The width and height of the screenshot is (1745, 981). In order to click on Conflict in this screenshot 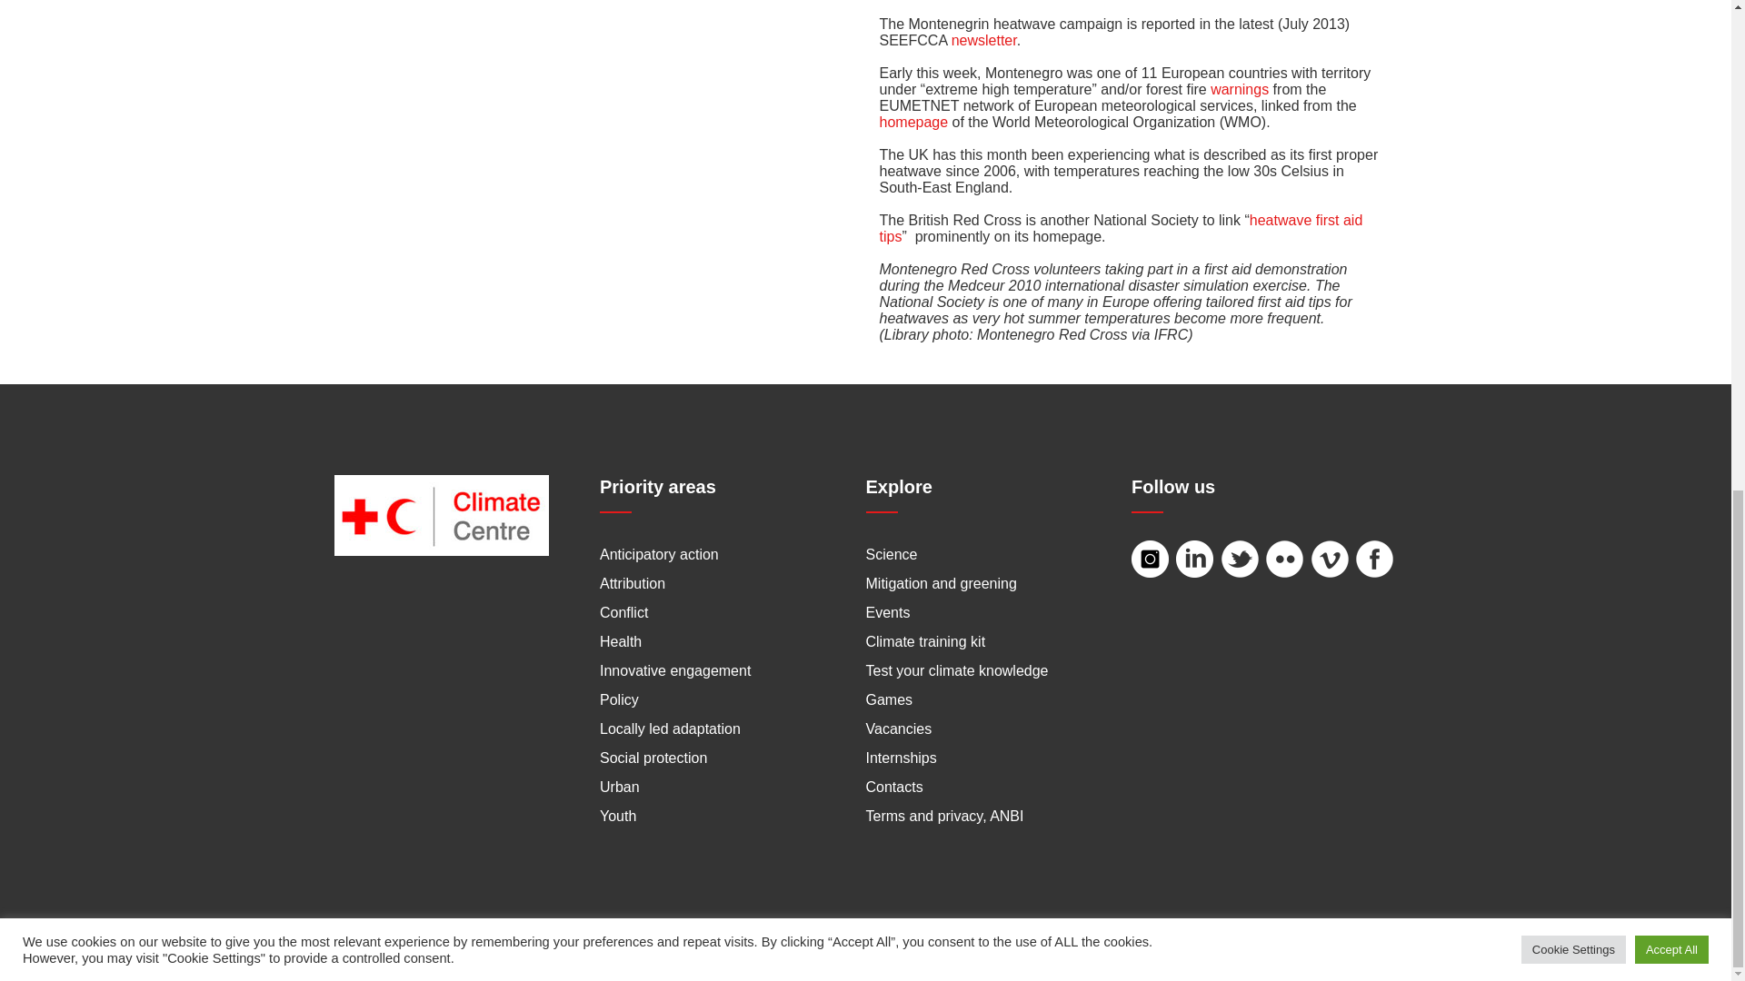, I will do `click(623, 612)`.